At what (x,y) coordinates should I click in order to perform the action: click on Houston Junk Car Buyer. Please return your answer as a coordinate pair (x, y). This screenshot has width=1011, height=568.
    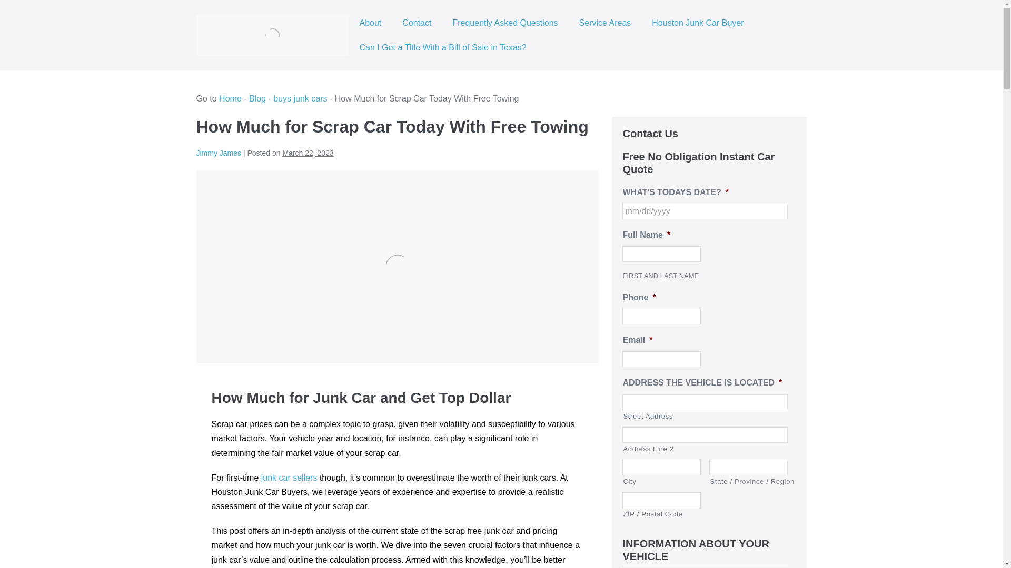
    Looking at the image, I should click on (272, 35).